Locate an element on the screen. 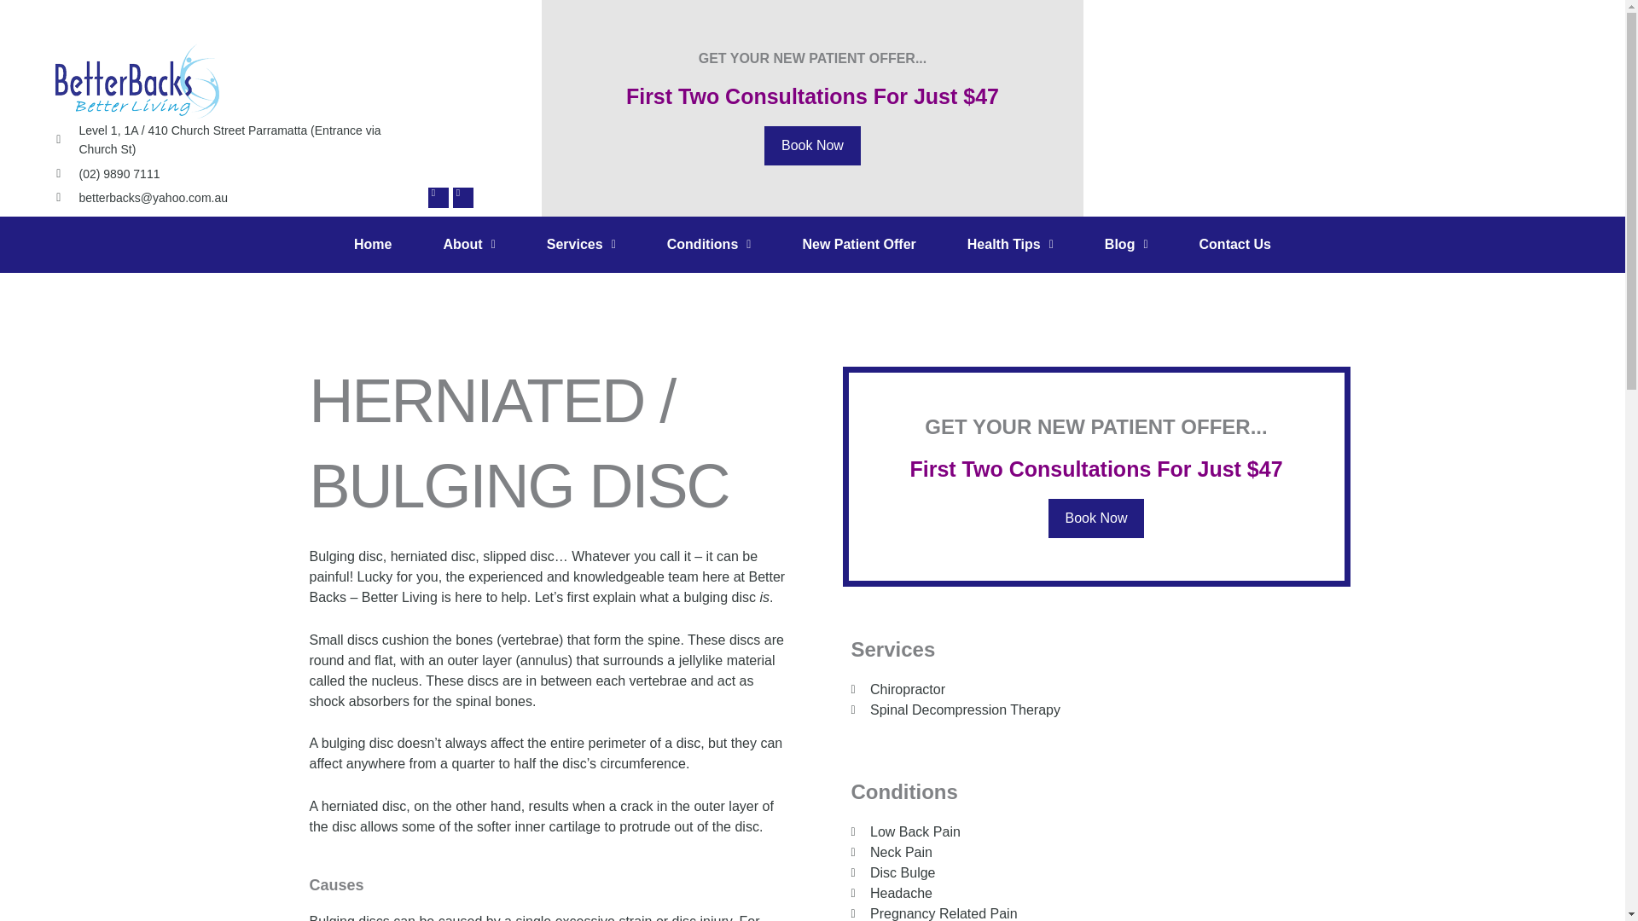 The width and height of the screenshot is (1638, 921). Services is located at coordinates (581, 244).